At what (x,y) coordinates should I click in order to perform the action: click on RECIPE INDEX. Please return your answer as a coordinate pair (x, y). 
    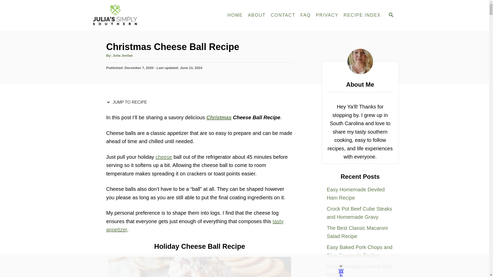
    Looking at the image, I should click on (362, 15).